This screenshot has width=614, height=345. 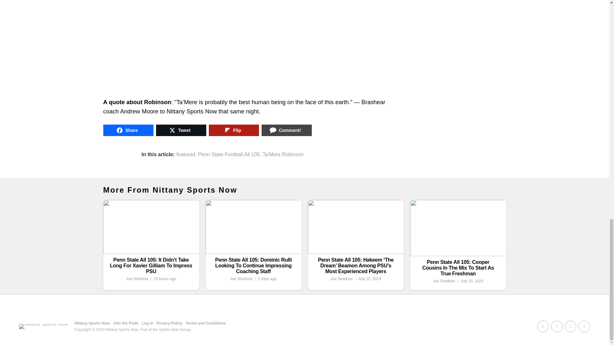 What do you see at coordinates (137, 279) in the screenshot?
I see `Posts by Joe Smeltzer` at bounding box center [137, 279].